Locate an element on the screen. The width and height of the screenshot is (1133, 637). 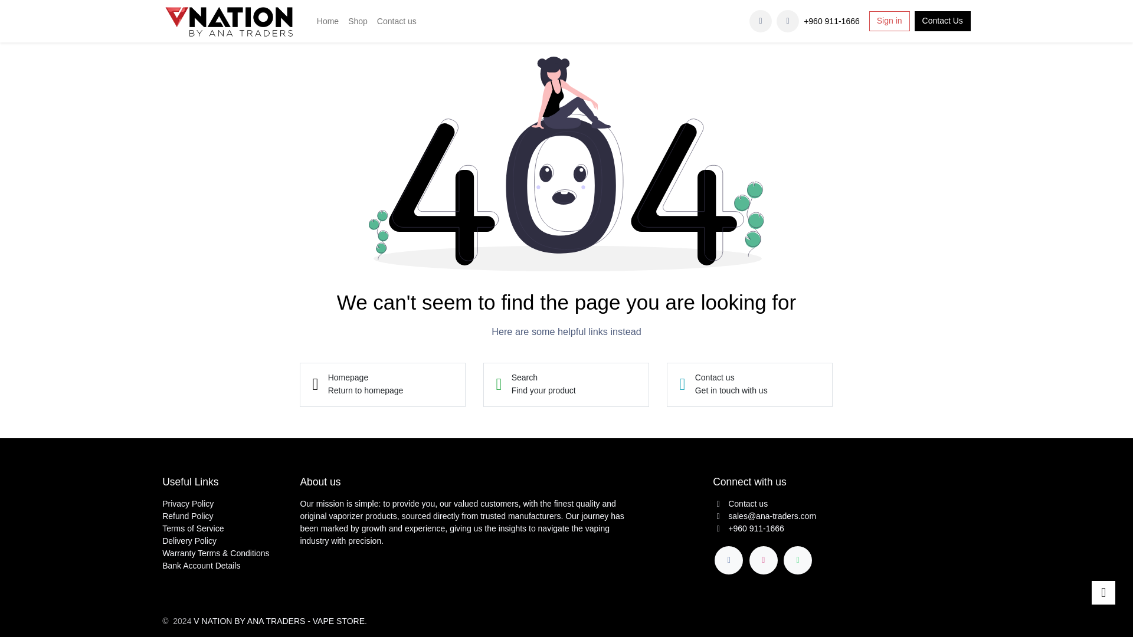
Contact Us is located at coordinates (942, 21).